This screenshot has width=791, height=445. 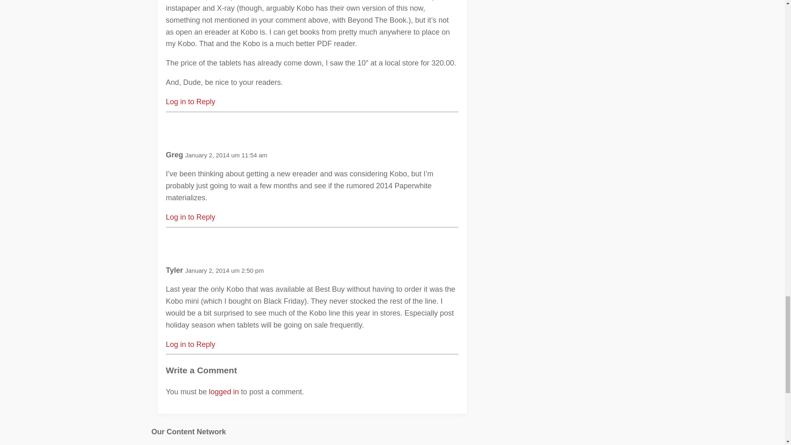 What do you see at coordinates (190, 217) in the screenshot?
I see `Log in to Reply` at bounding box center [190, 217].